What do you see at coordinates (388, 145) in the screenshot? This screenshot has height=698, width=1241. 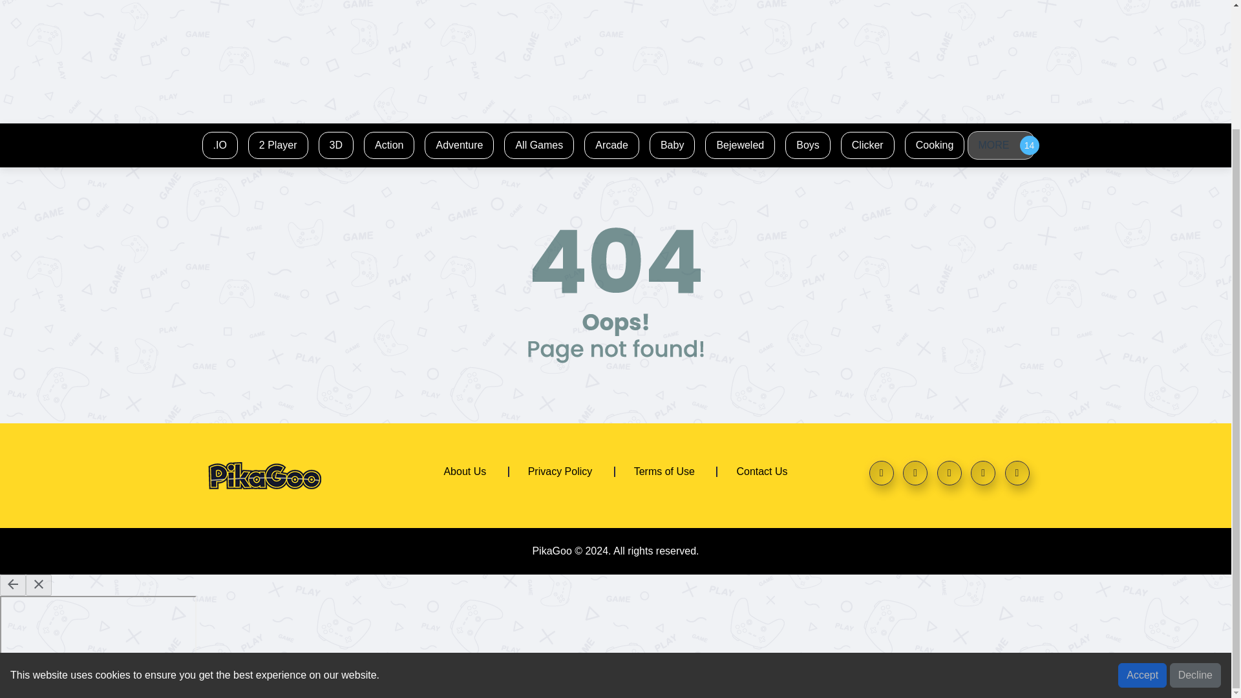 I see `Action` at bounding box center [388, 145].